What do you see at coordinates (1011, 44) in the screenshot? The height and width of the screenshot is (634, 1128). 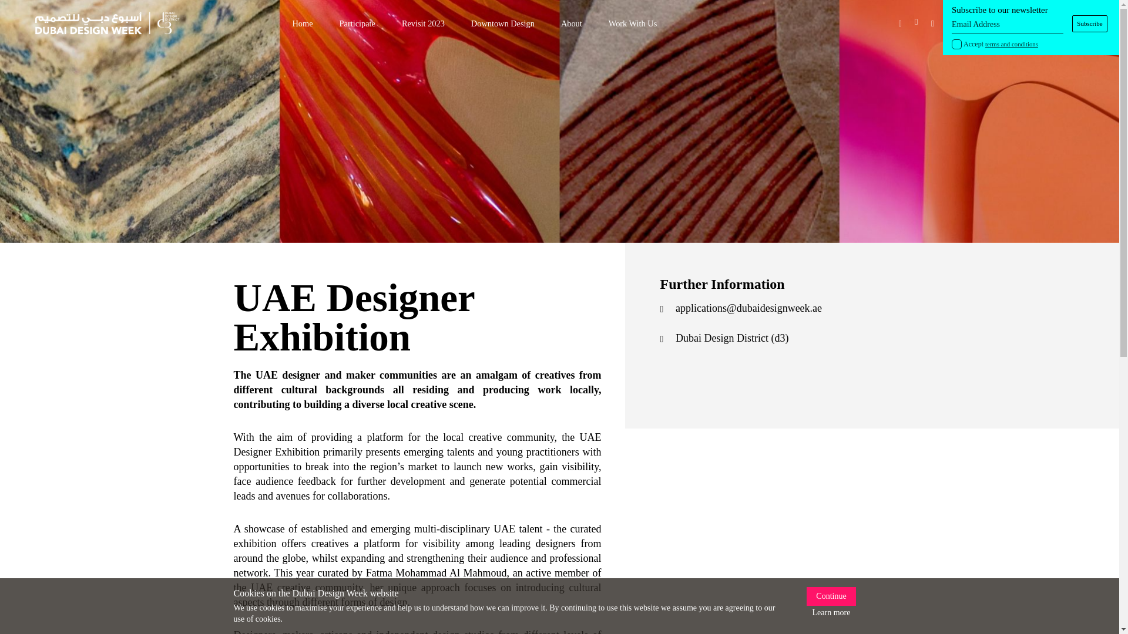 I see `terms and conditions` at bounding box center [1011, 44].